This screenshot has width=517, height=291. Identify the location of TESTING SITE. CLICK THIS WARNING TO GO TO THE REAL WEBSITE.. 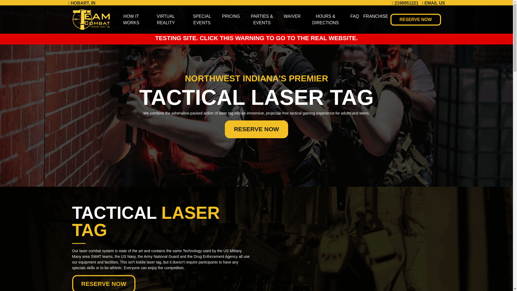
(256, 38).